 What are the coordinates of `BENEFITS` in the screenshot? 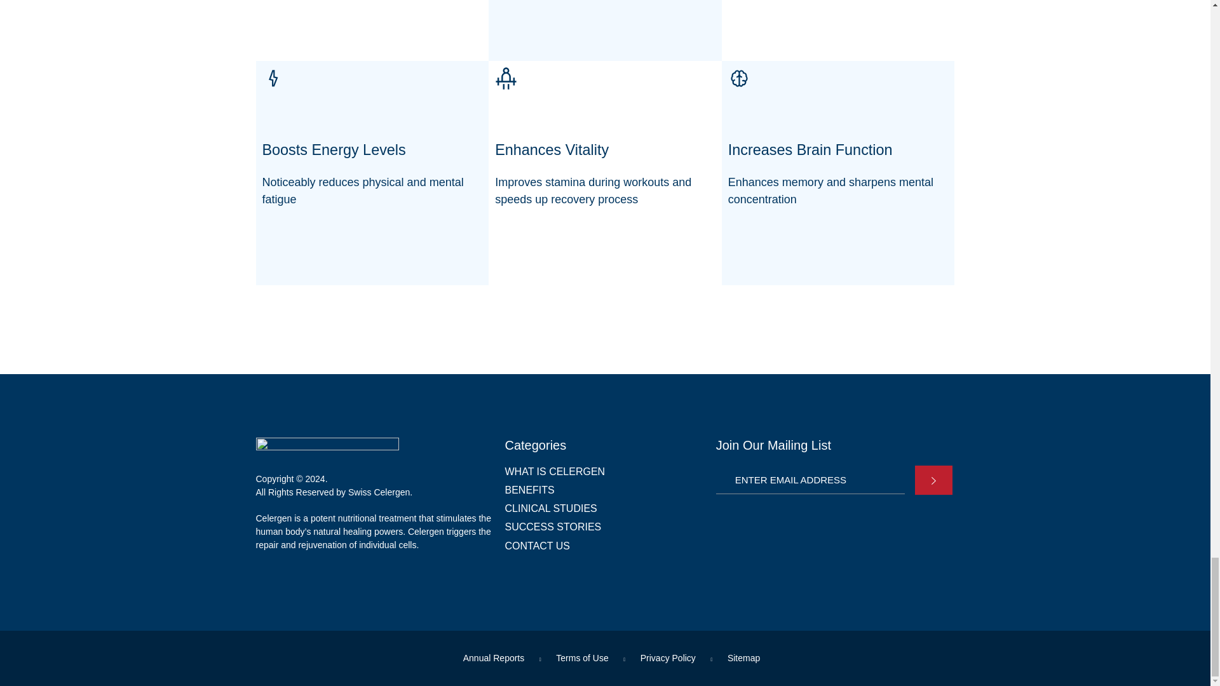 It's located at (604, 490).